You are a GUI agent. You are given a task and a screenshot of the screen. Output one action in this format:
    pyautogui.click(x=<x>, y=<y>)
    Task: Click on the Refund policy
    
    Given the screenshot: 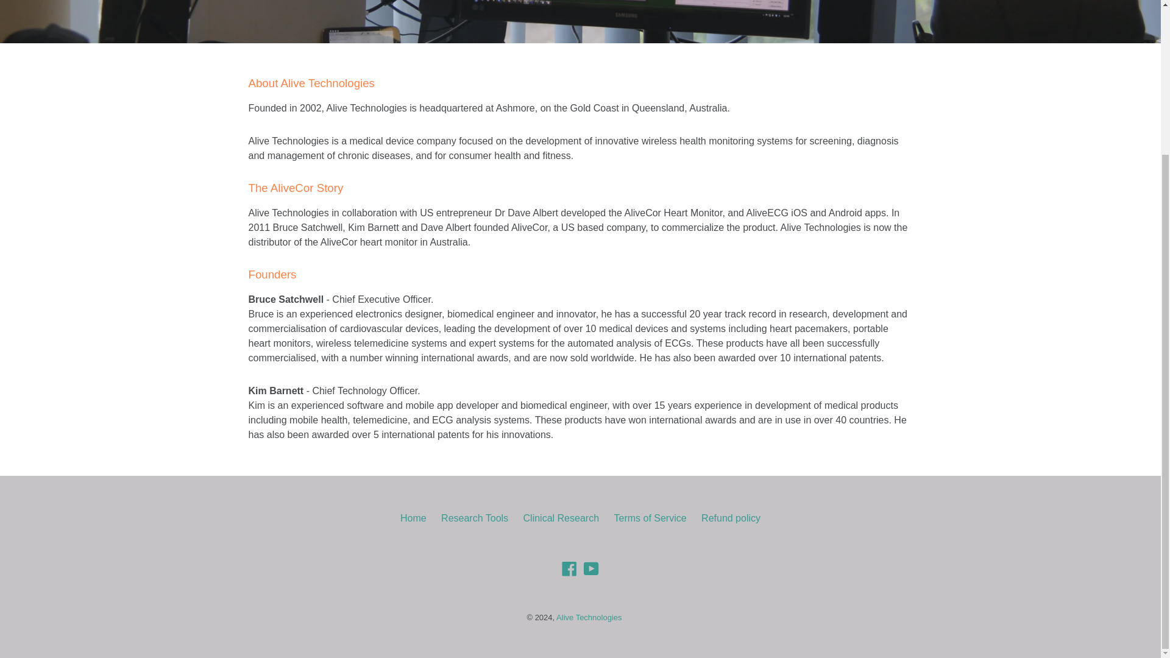 What is the action you would take?
    pyautogui.click(x=731, y=518)
    